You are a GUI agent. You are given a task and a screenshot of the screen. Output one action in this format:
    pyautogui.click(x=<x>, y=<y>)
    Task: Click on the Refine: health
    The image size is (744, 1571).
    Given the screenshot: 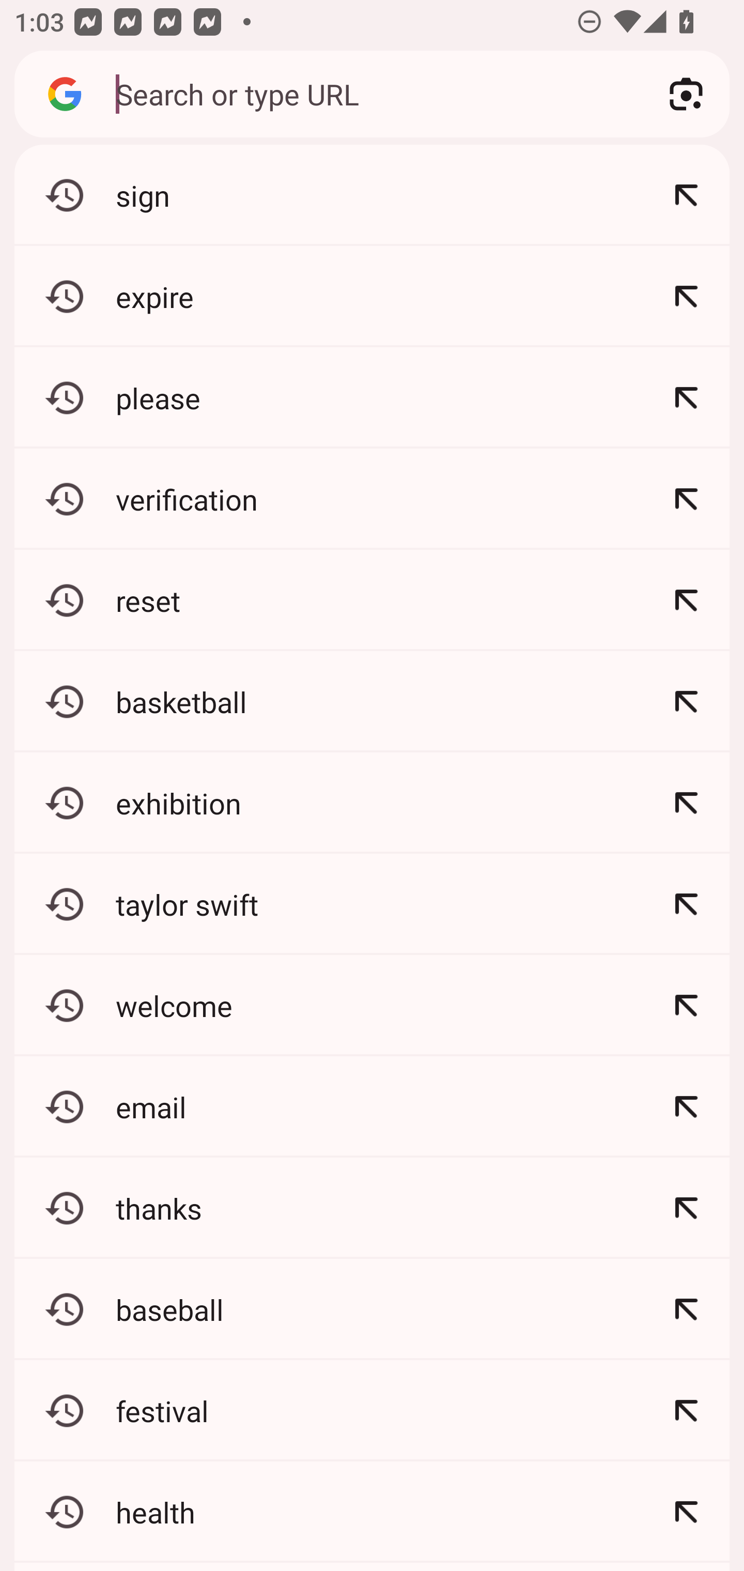 What is the action you would take?
    pyautogui.click(x=686, y=1512)
    